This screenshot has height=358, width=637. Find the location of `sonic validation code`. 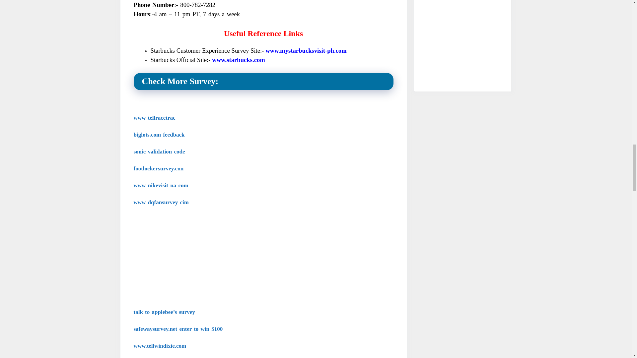

sonic validation code is located at coordinates (159, 151).